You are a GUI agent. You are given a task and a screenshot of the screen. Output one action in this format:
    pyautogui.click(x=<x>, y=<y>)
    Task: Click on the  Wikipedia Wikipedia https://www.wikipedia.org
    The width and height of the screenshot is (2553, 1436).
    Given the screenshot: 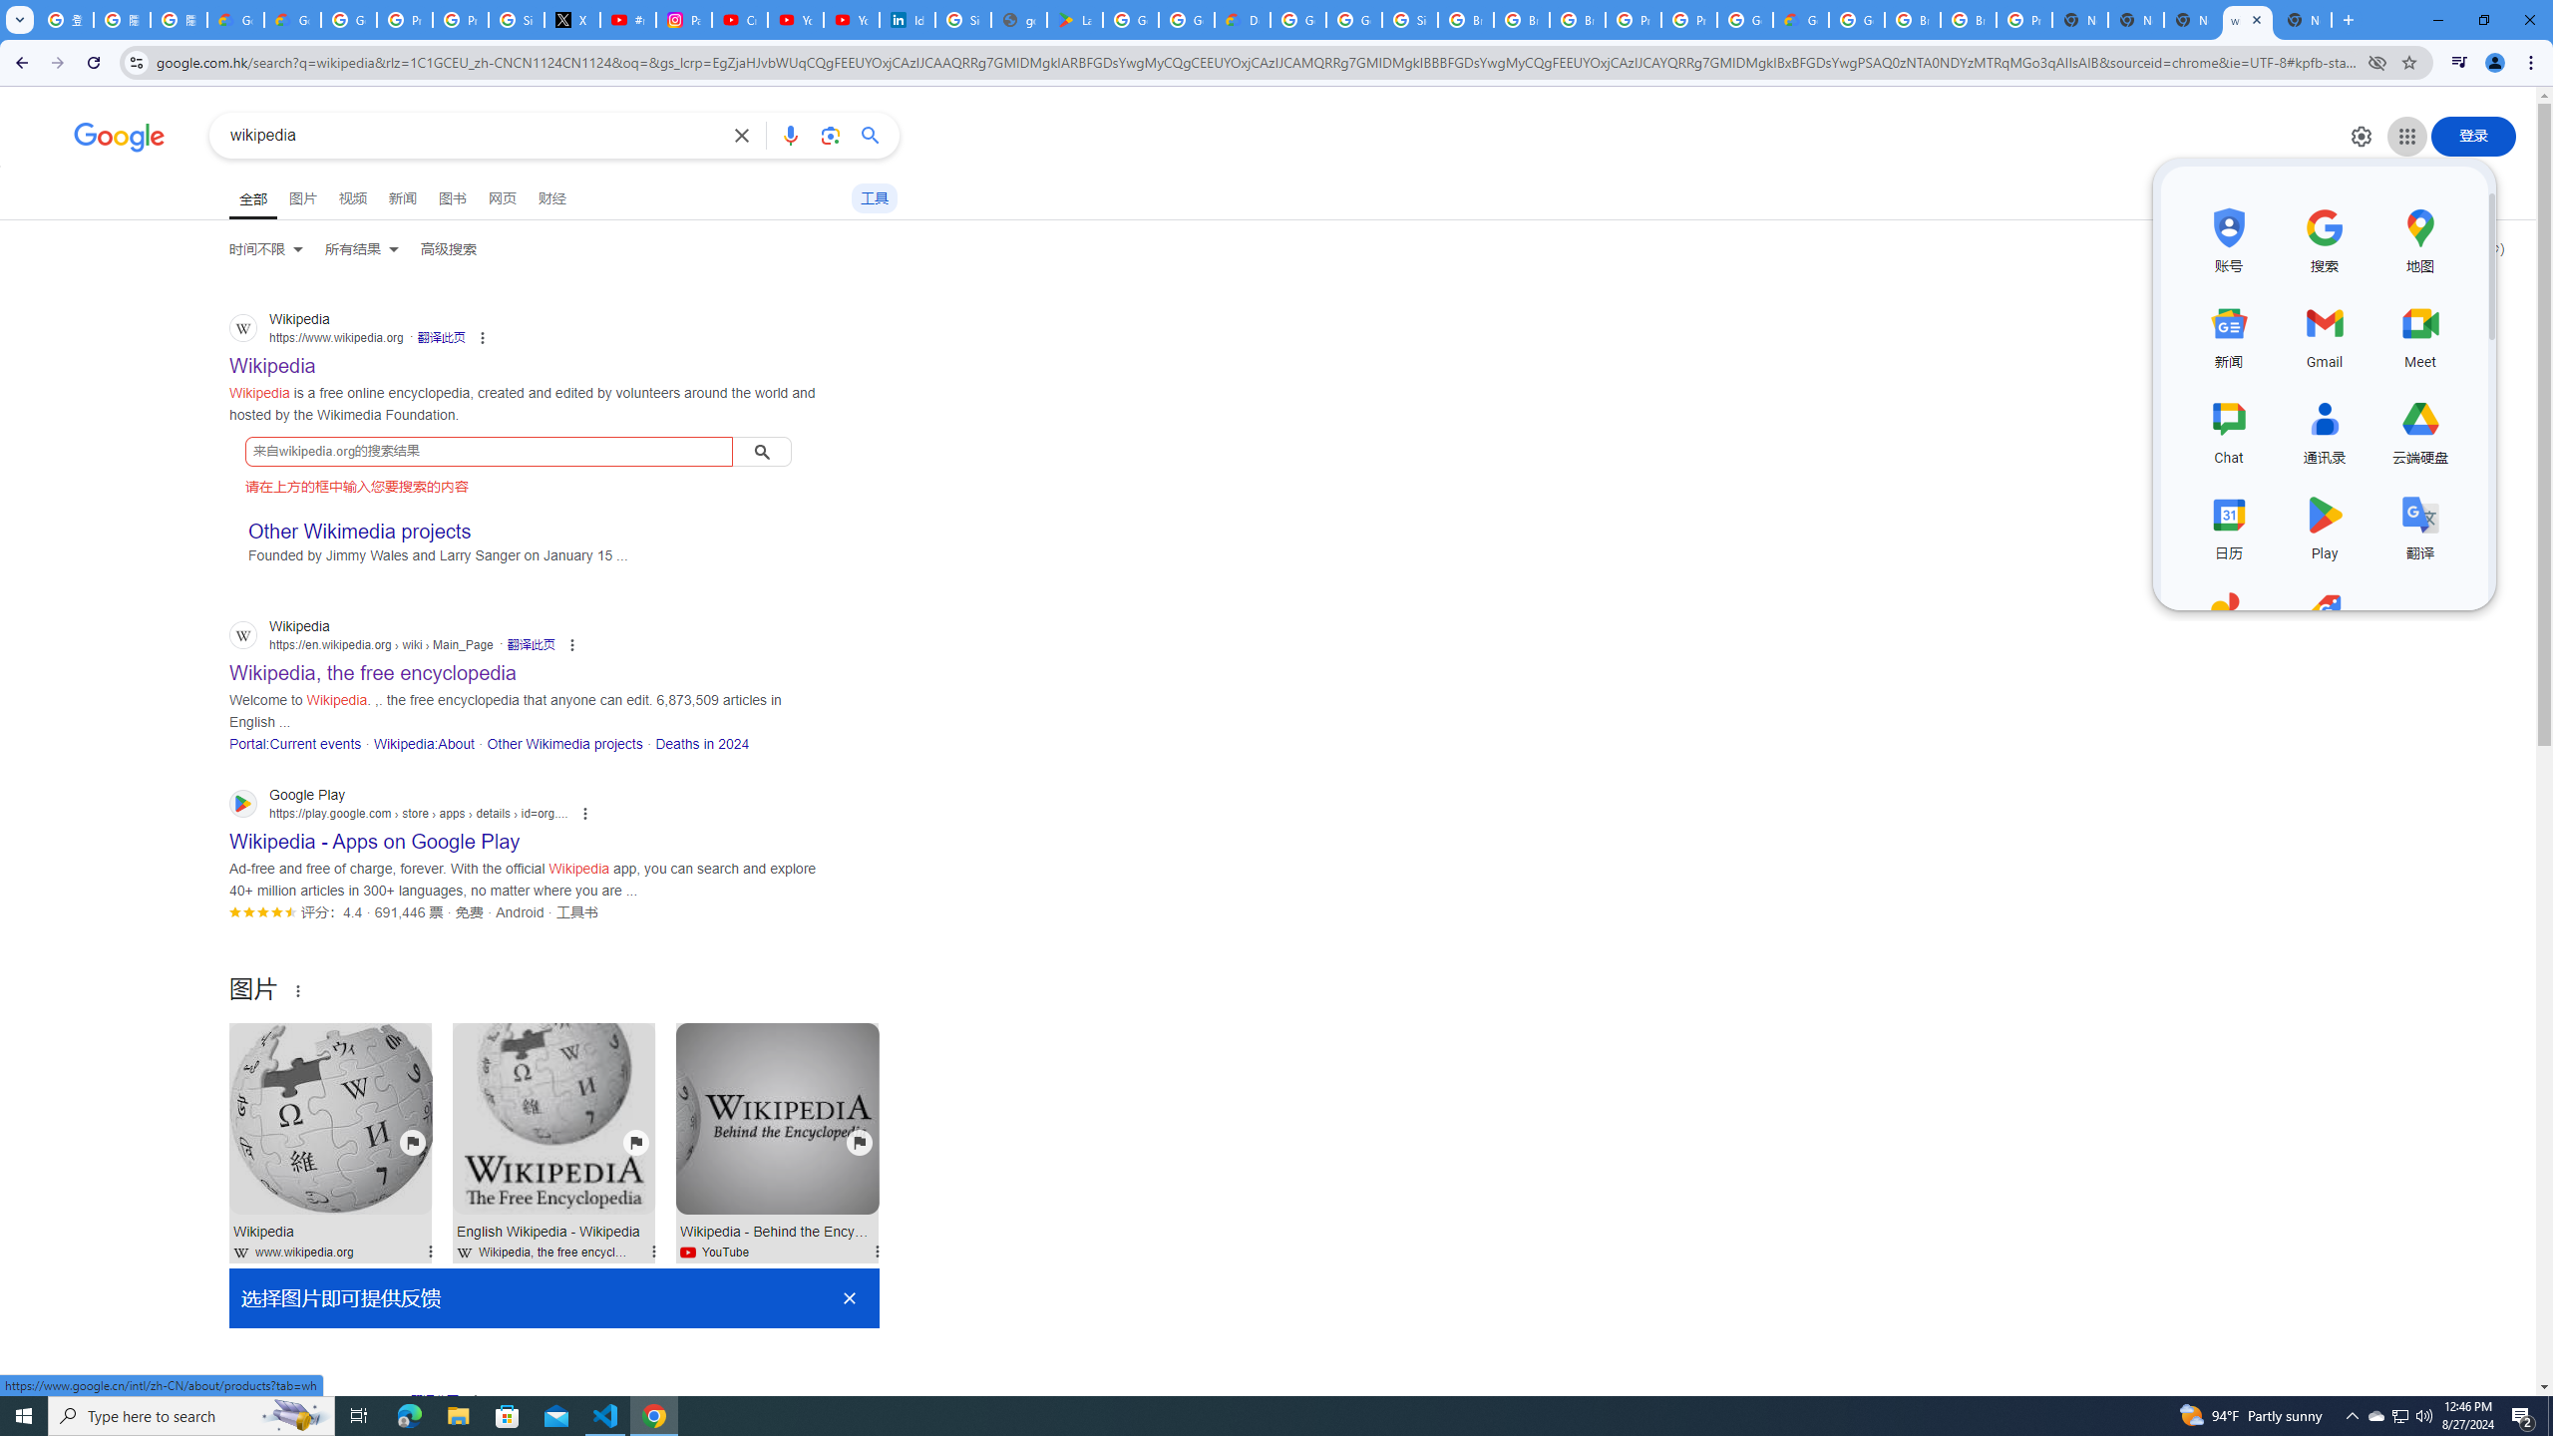 What is the action you would take?
    pyautogui.click(x=273, y=360)
    